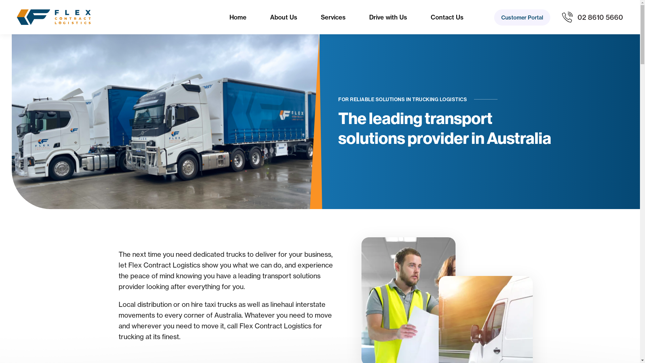 Image resolution: width=645 pixels, height=363 pixels. I want to click on Services, so click(333, 17).